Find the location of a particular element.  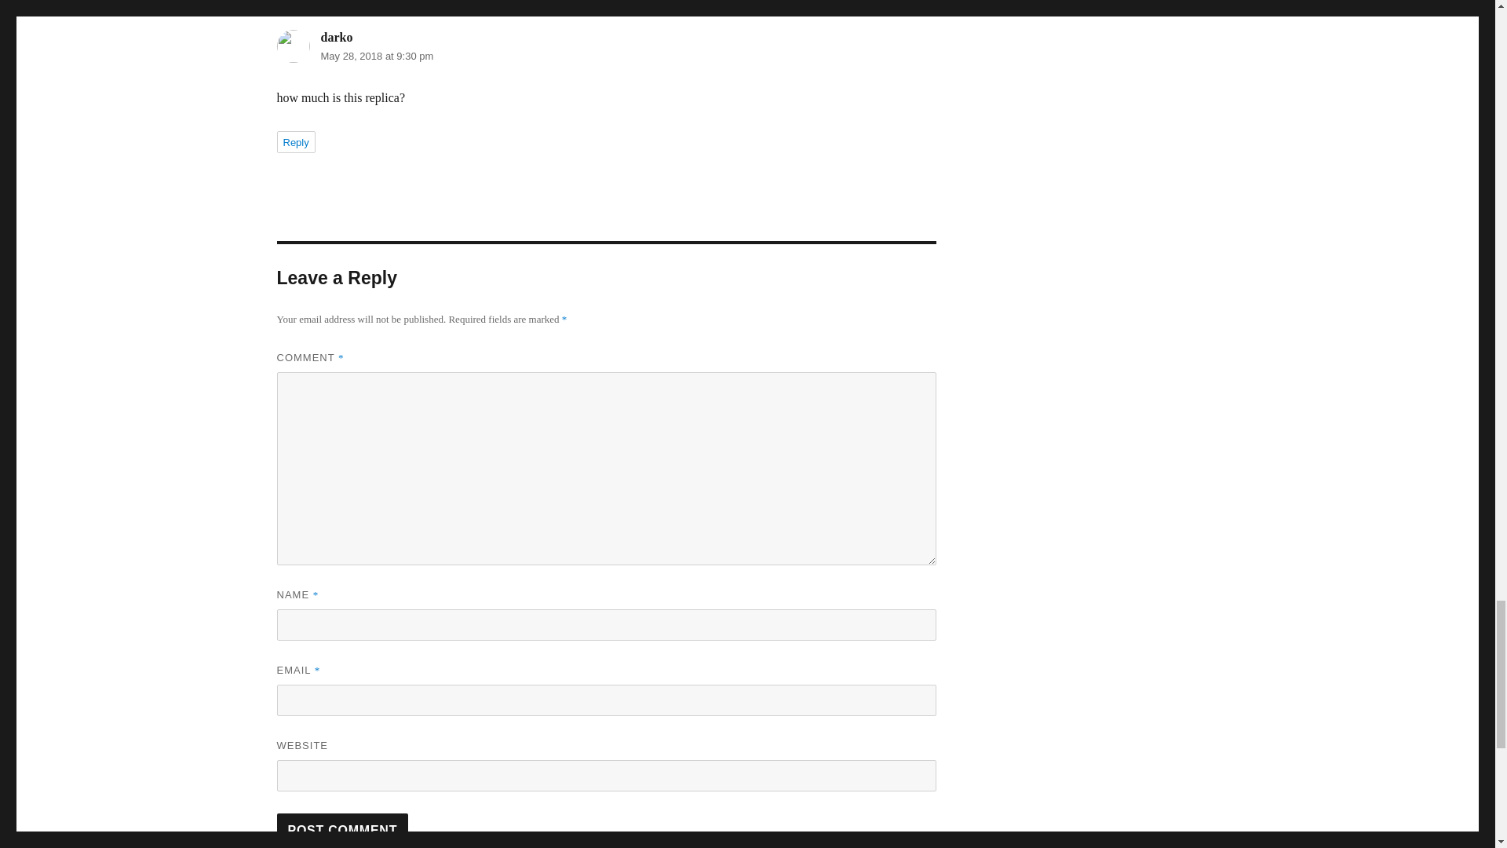

Reply is located at coordinates (295, 142).